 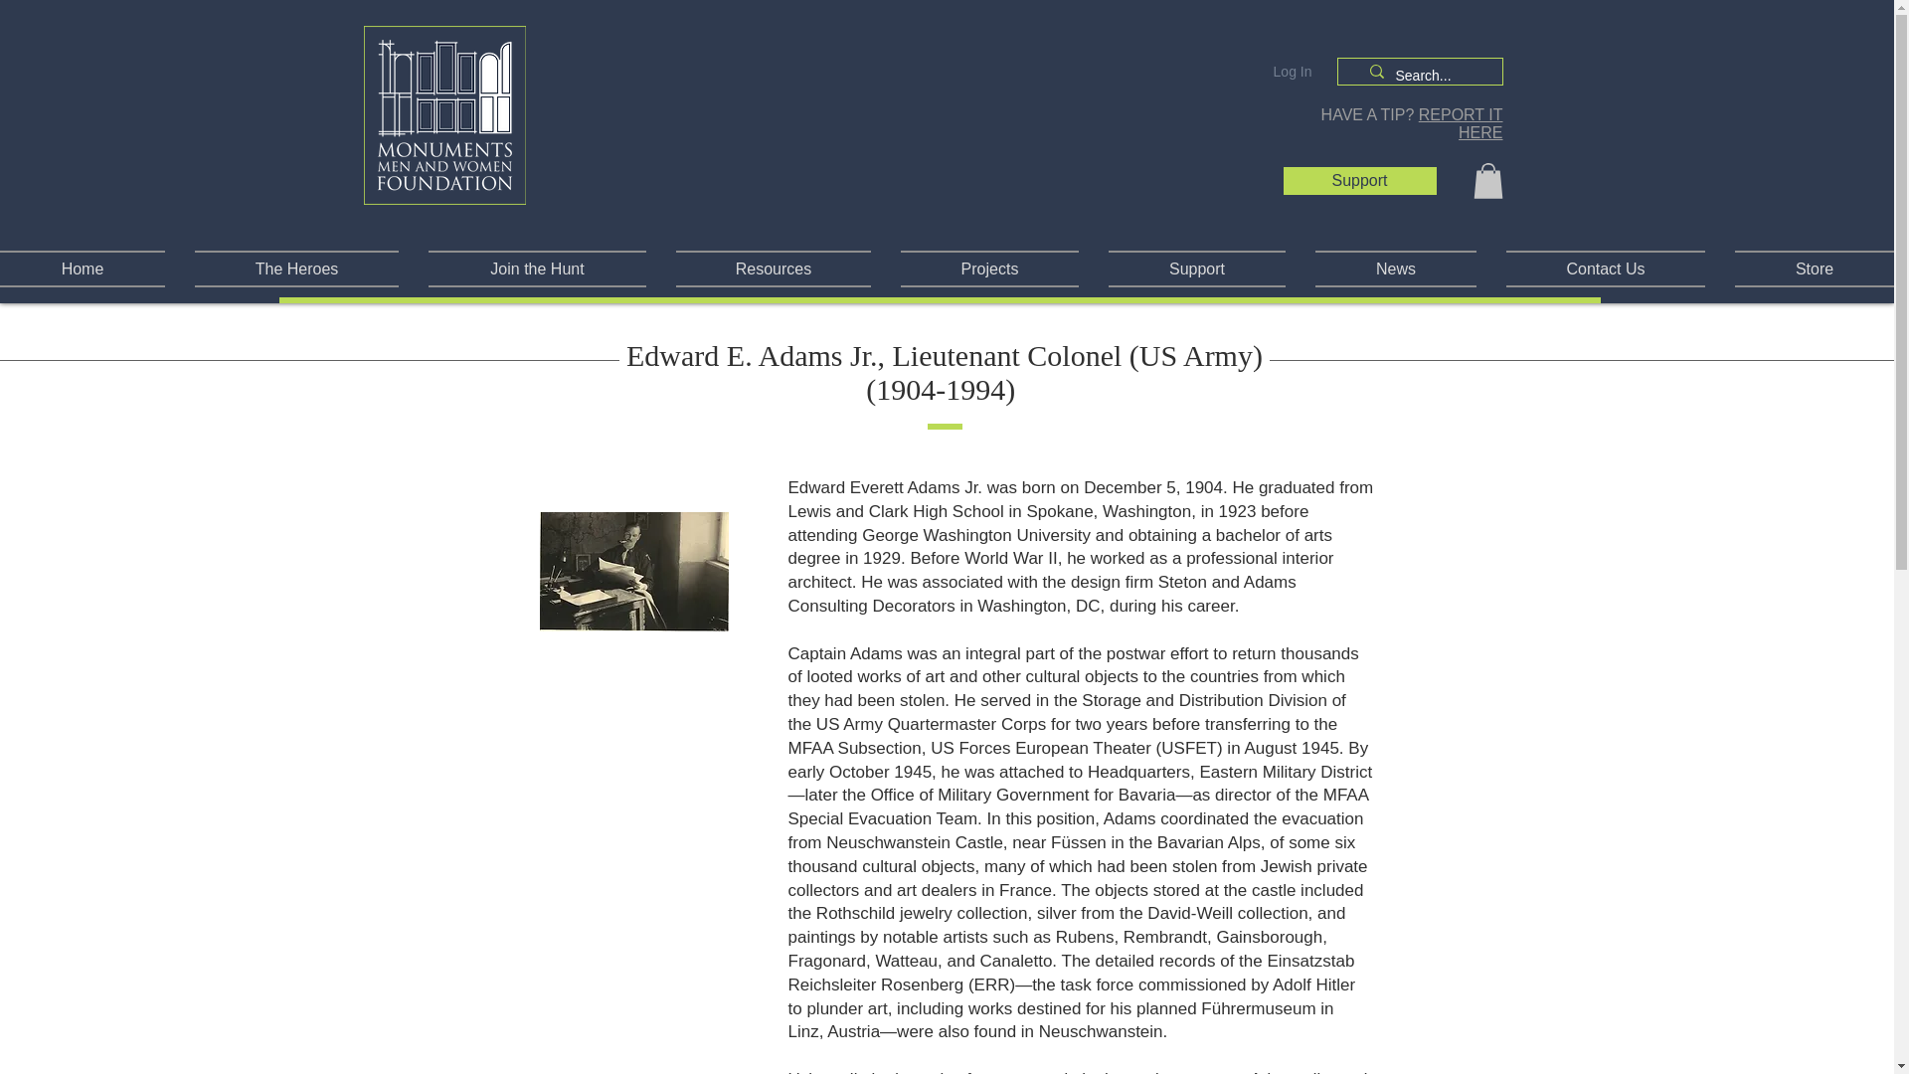 I want to click on Projects, so click(x=989, y=268).